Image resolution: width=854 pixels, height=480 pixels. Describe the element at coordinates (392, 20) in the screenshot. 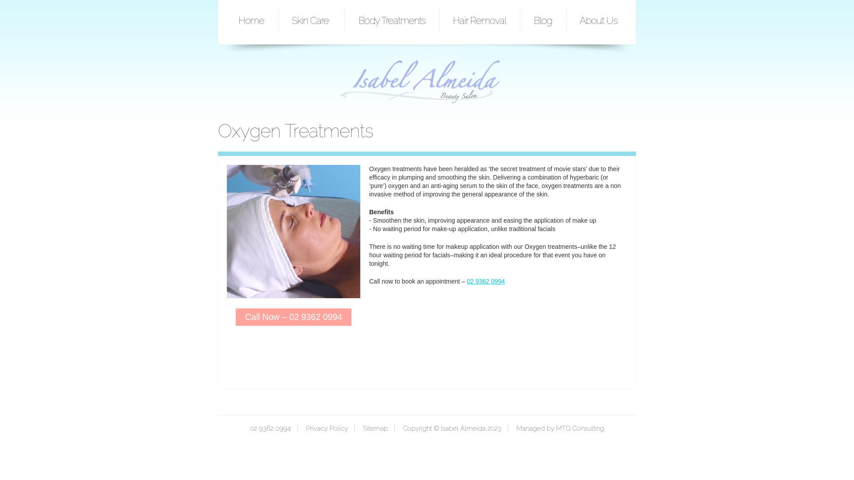

I see `Body Treatments` at that location.